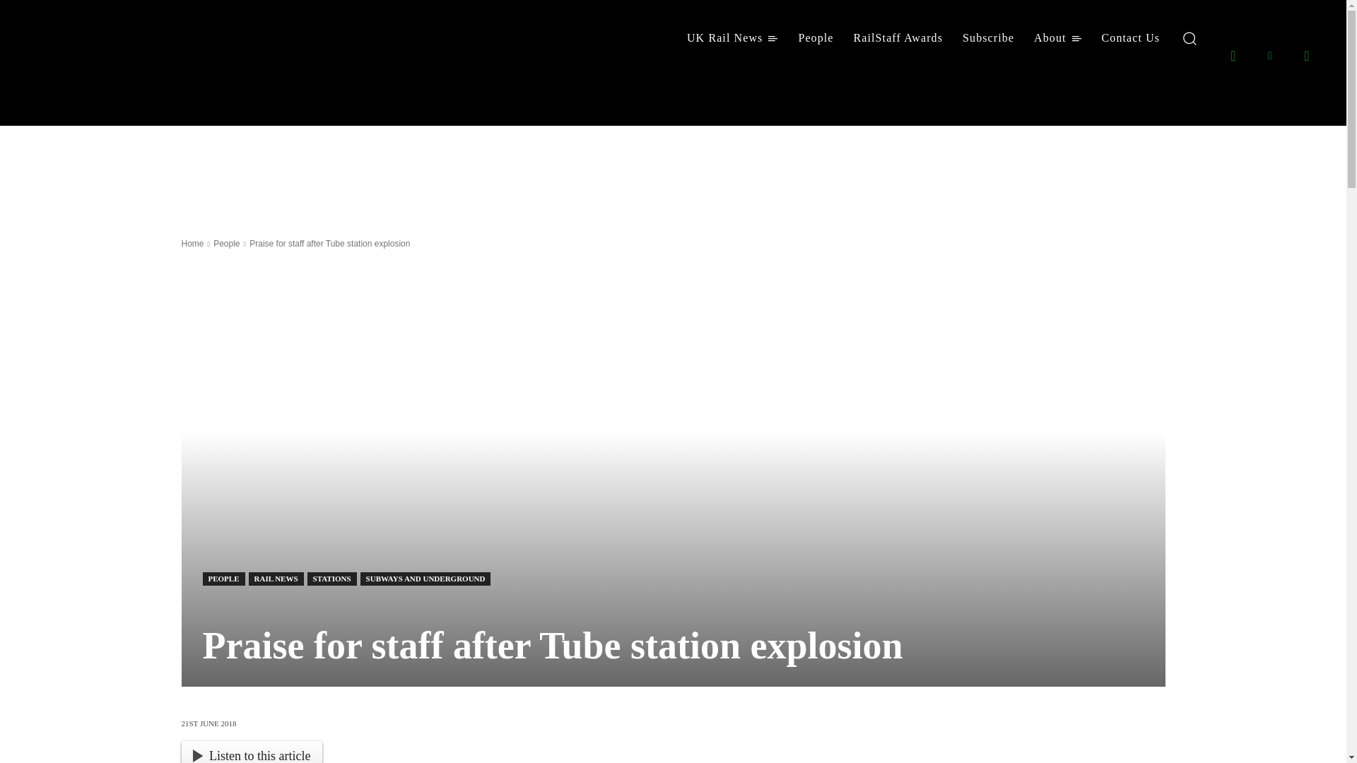 The image size is (1357, 763). What do you see at coordinates (1233, 54) in the screenshot?
I see `Facebook` at bounding box center [1233, 54].